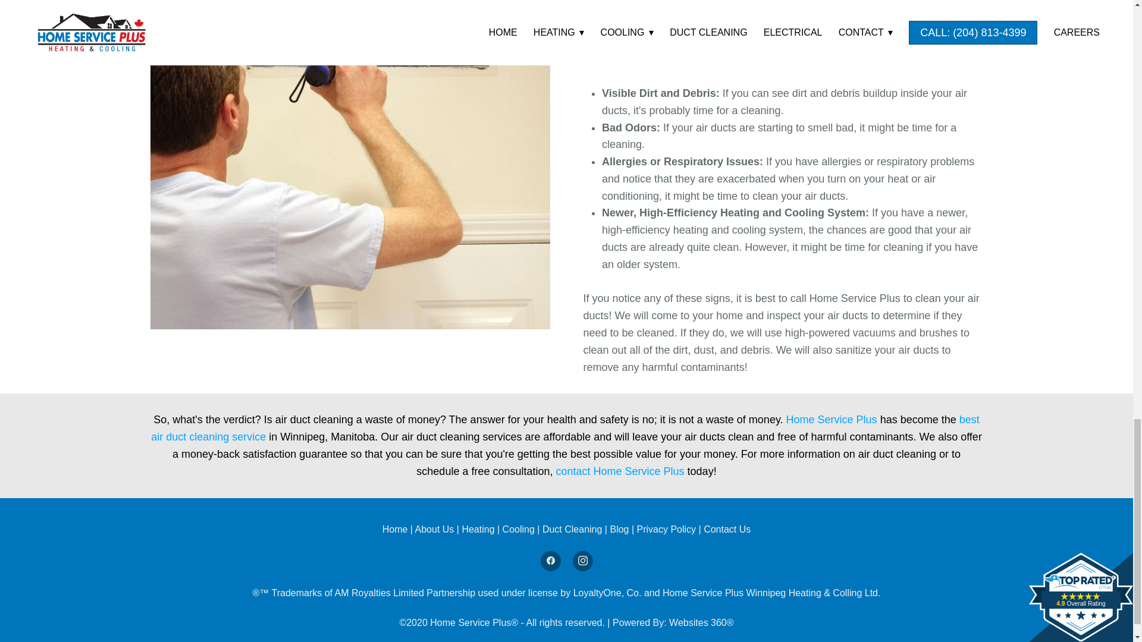 The width and height of the screenshot is (1142, 642). I want to click on Privacy Policy, so click(667, 529).